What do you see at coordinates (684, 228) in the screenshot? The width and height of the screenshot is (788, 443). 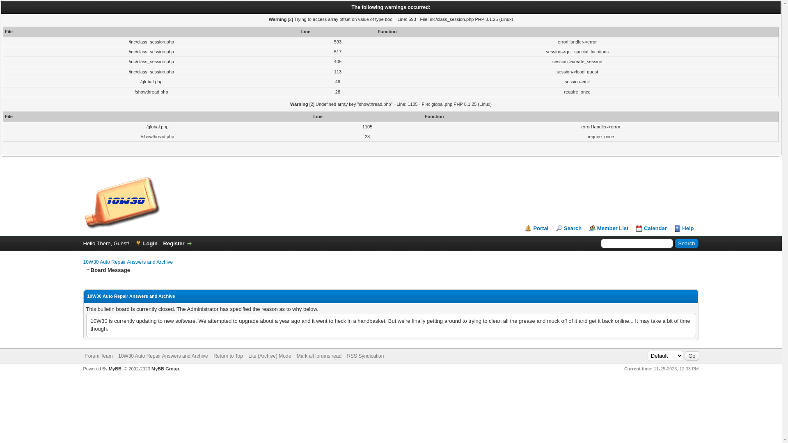 I see `Help` at bounding box center [684, 228].